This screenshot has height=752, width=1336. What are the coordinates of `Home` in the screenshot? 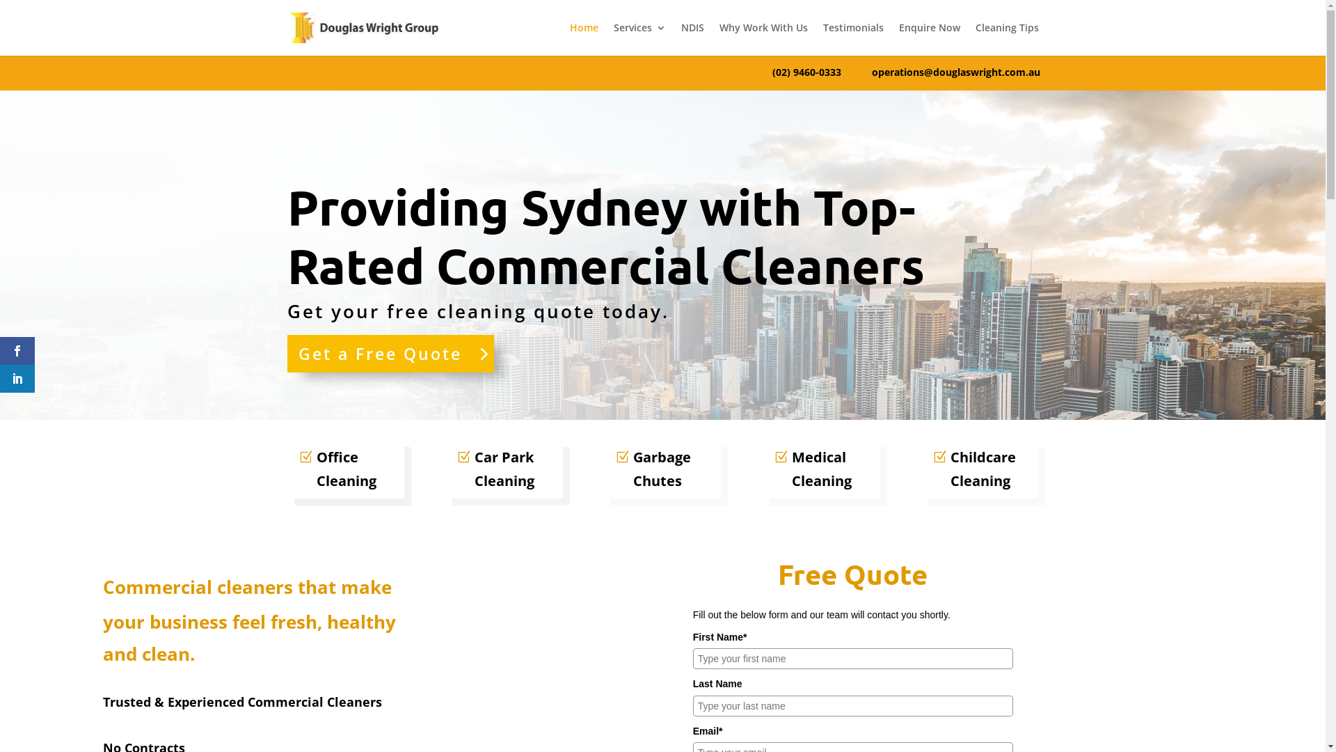 It's located at (583, 39).